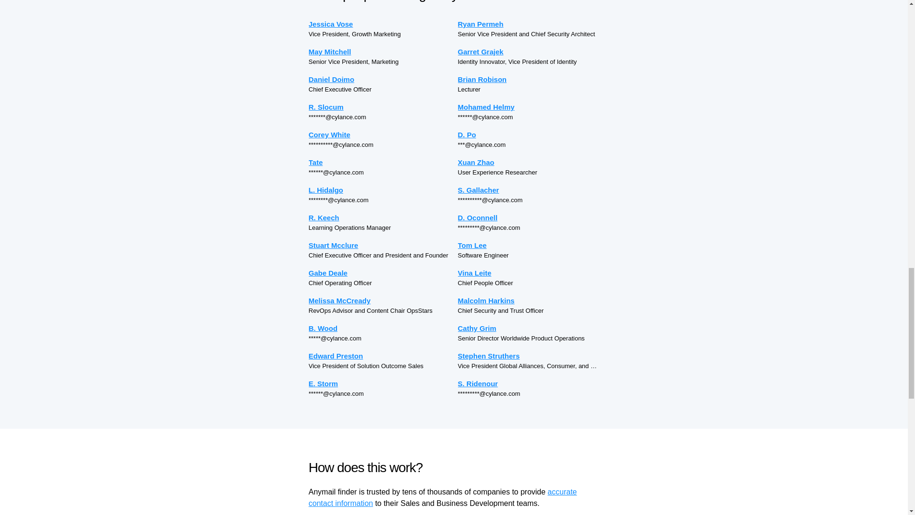 This screenshot has height=515, width=915. I want to click on Ryan Permeh, so click(528, 24).